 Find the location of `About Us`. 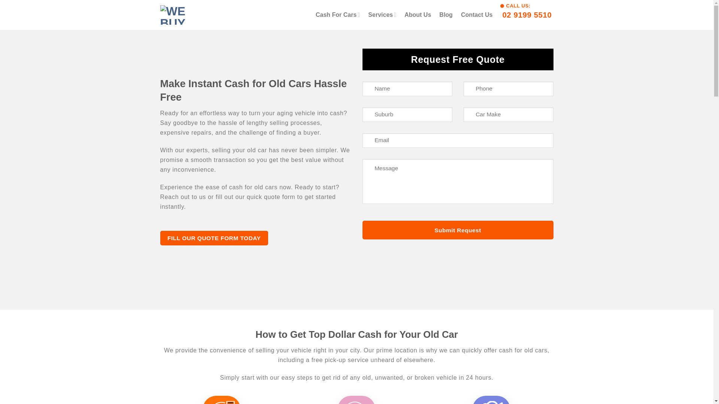

About Us is located at coordinates (417, 15).